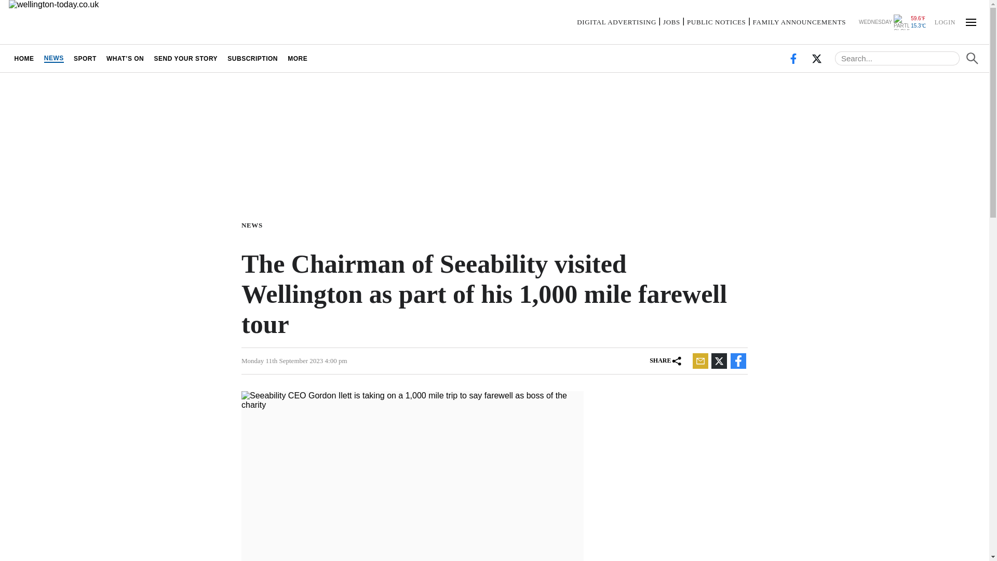  I want to click on MORE, so click(298, 58).